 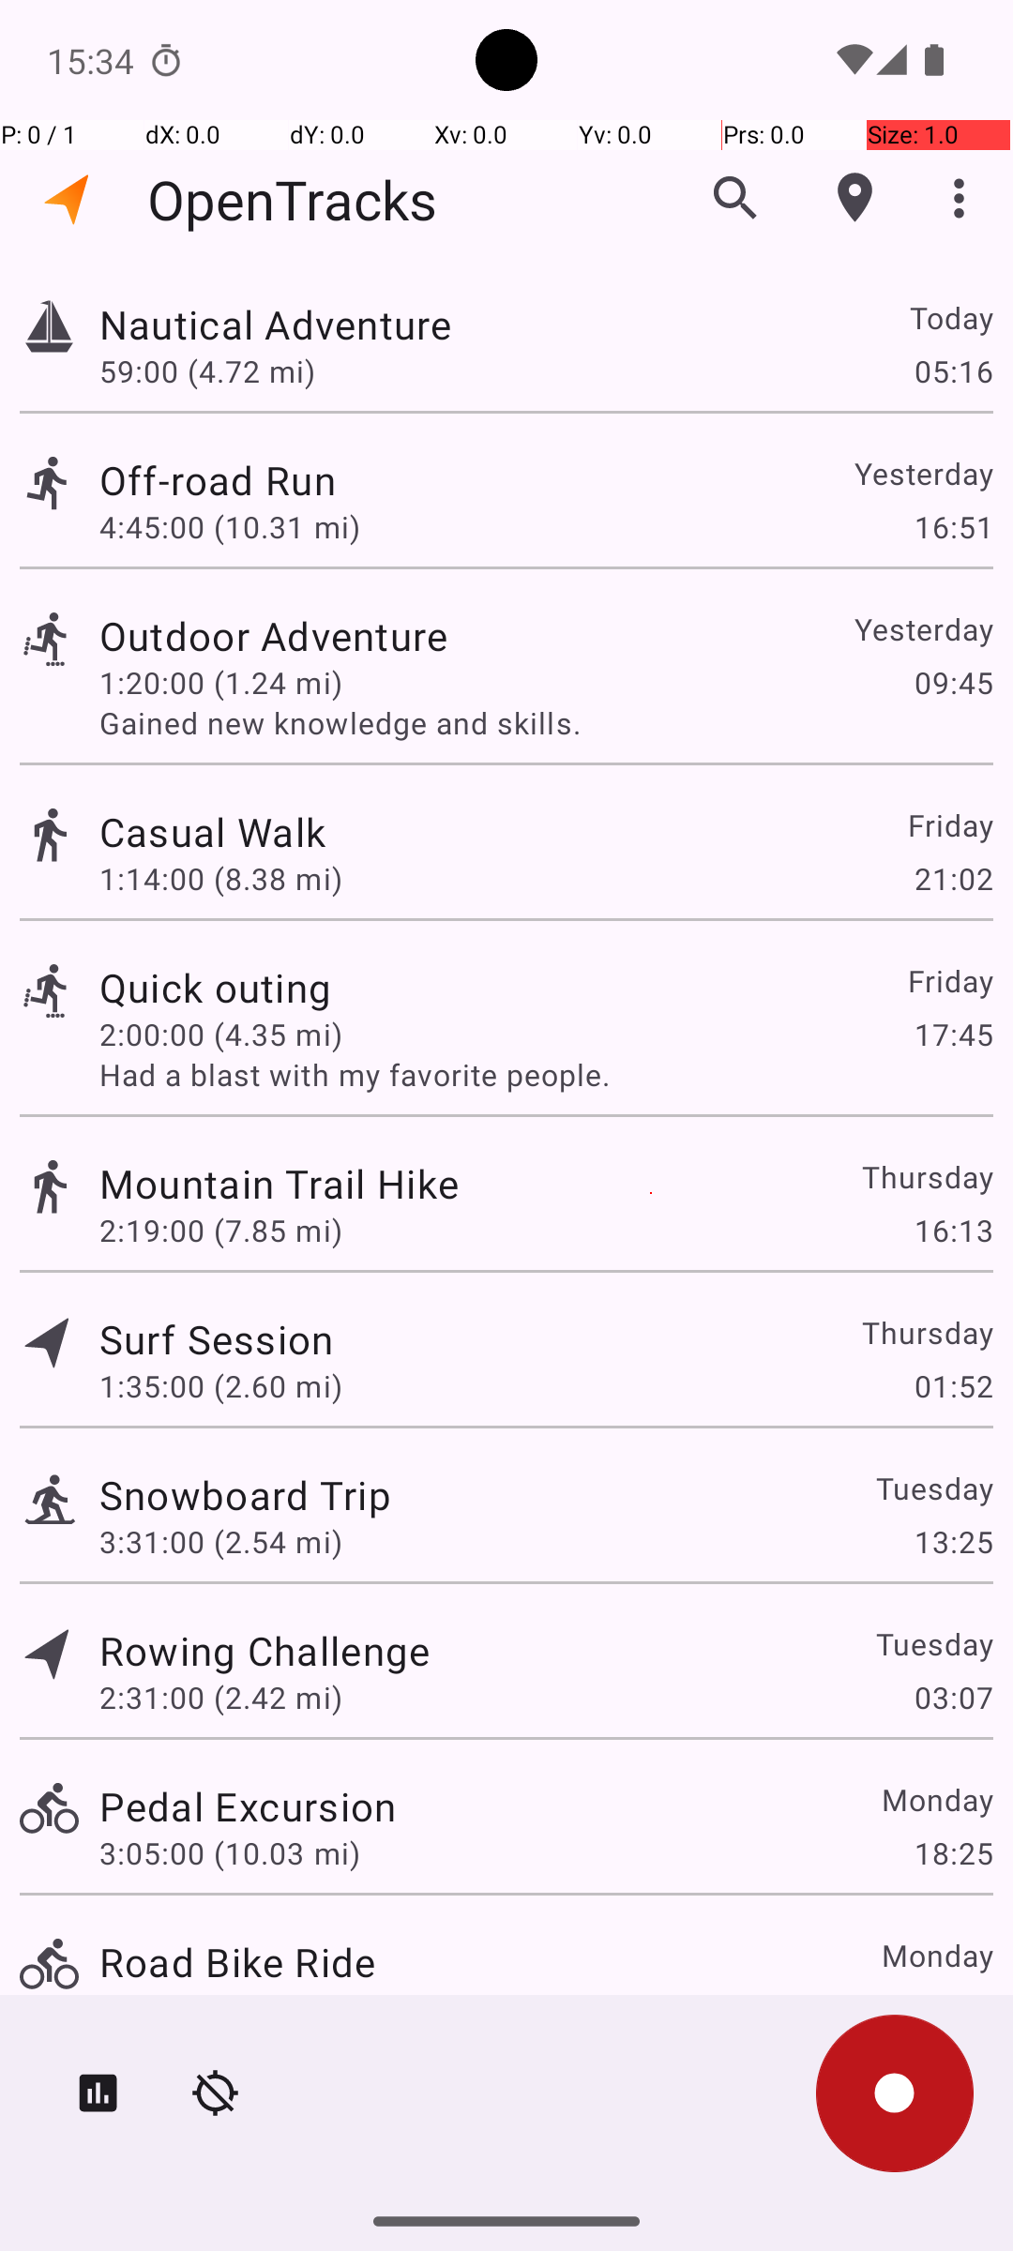 What do you see at coordinates (221, 878) in the screenshot?
I see `1:14:00 (8.38 mi)` at bounding box center [221, 878].